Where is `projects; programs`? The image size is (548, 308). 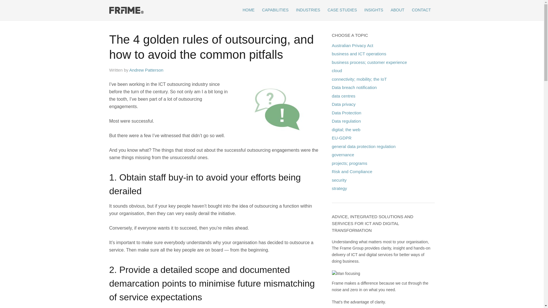 projects; programs is located at coordinates (349, 163).